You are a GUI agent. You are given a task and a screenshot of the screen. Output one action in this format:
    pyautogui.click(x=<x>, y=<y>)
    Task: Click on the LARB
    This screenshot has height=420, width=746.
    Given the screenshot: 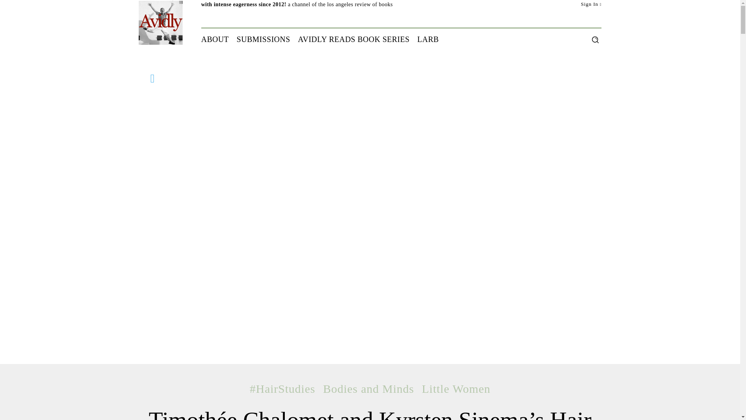 What is the action you would take?
    pyautogui.click(x=427, y=39)
    